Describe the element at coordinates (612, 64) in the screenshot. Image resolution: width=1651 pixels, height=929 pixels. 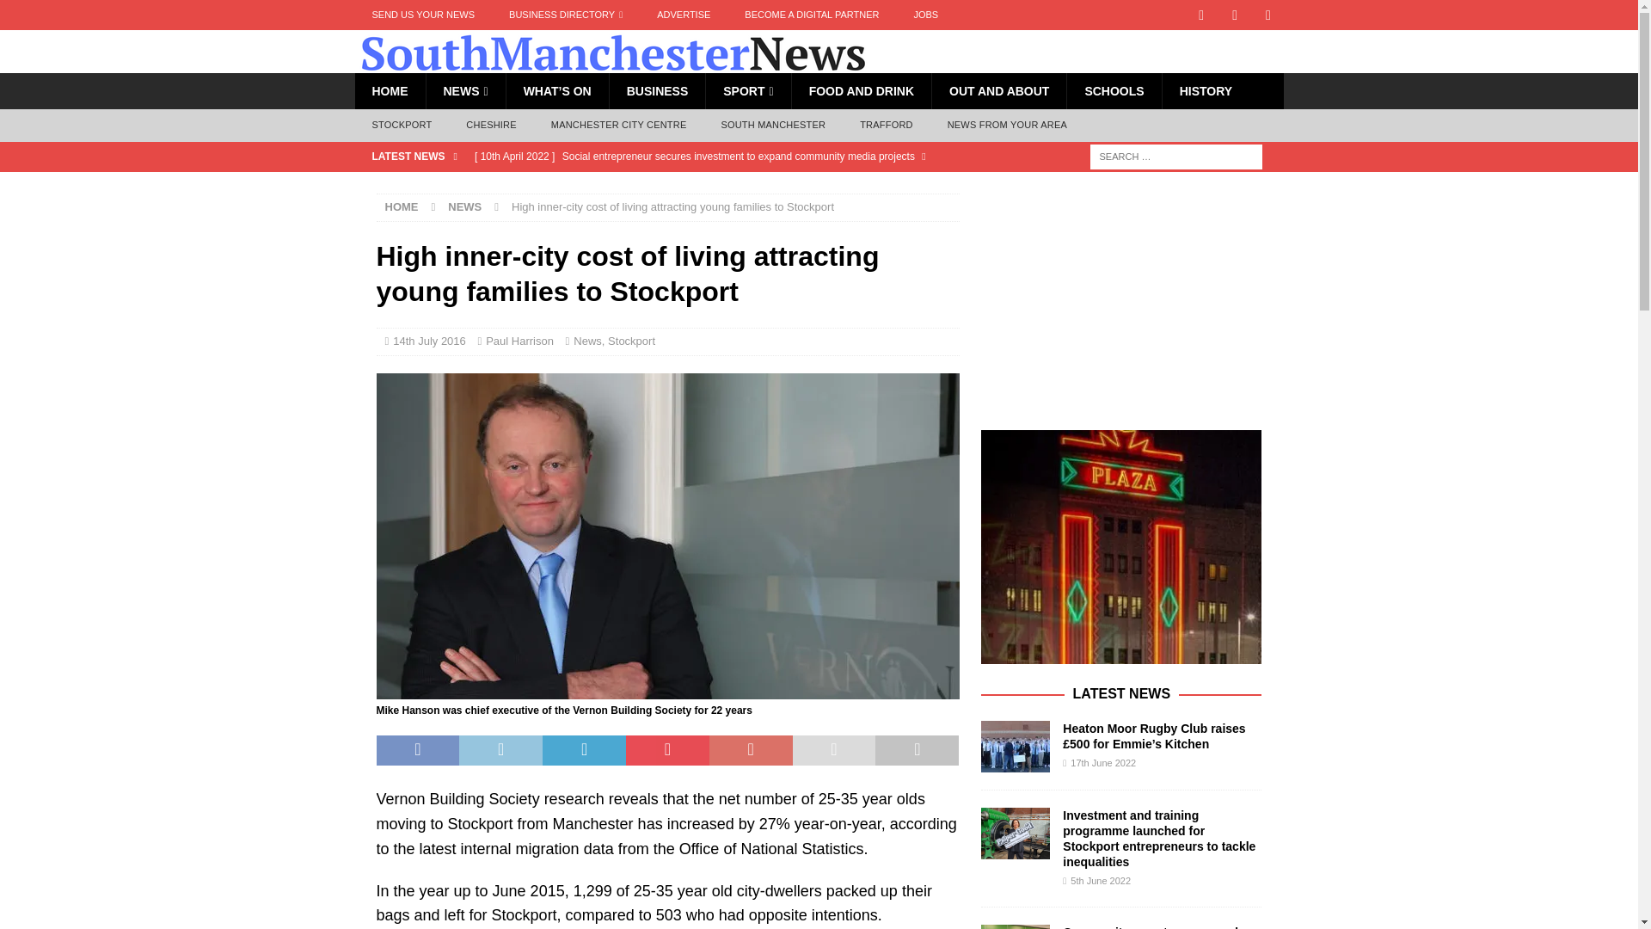
I see `South Manchester News` at that location.